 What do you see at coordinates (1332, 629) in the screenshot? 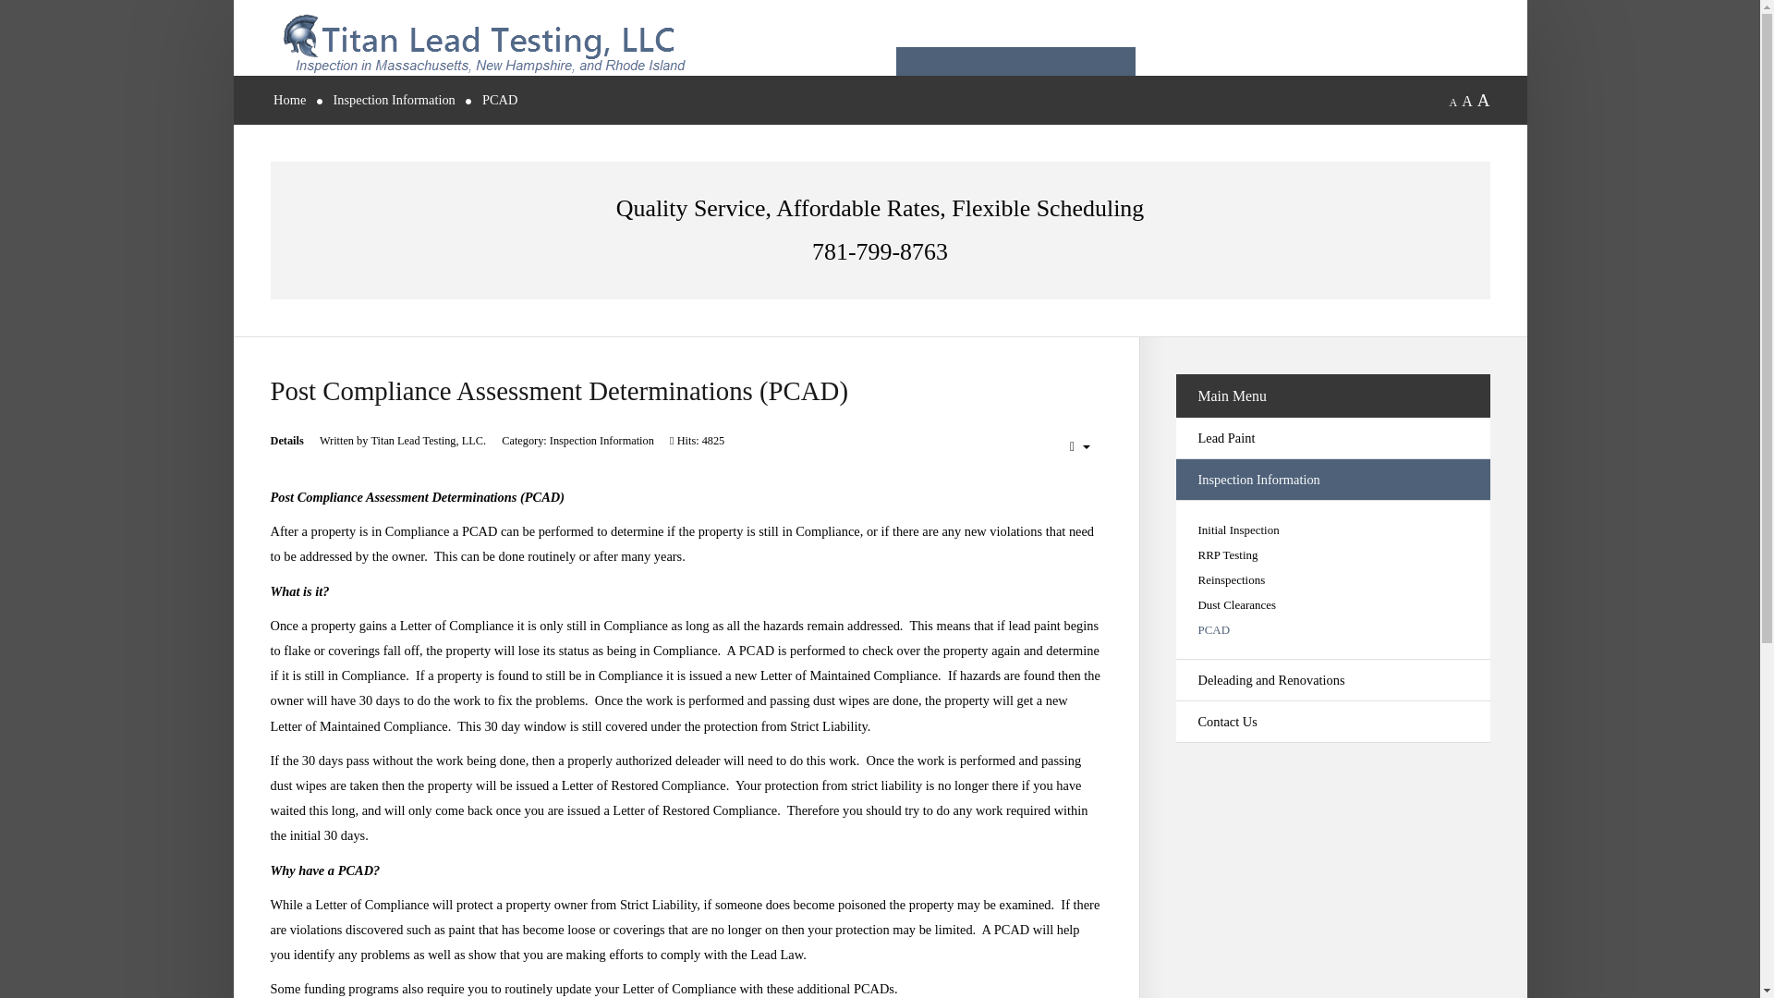
I see `PCAD` at bounding box center [1332, 629].